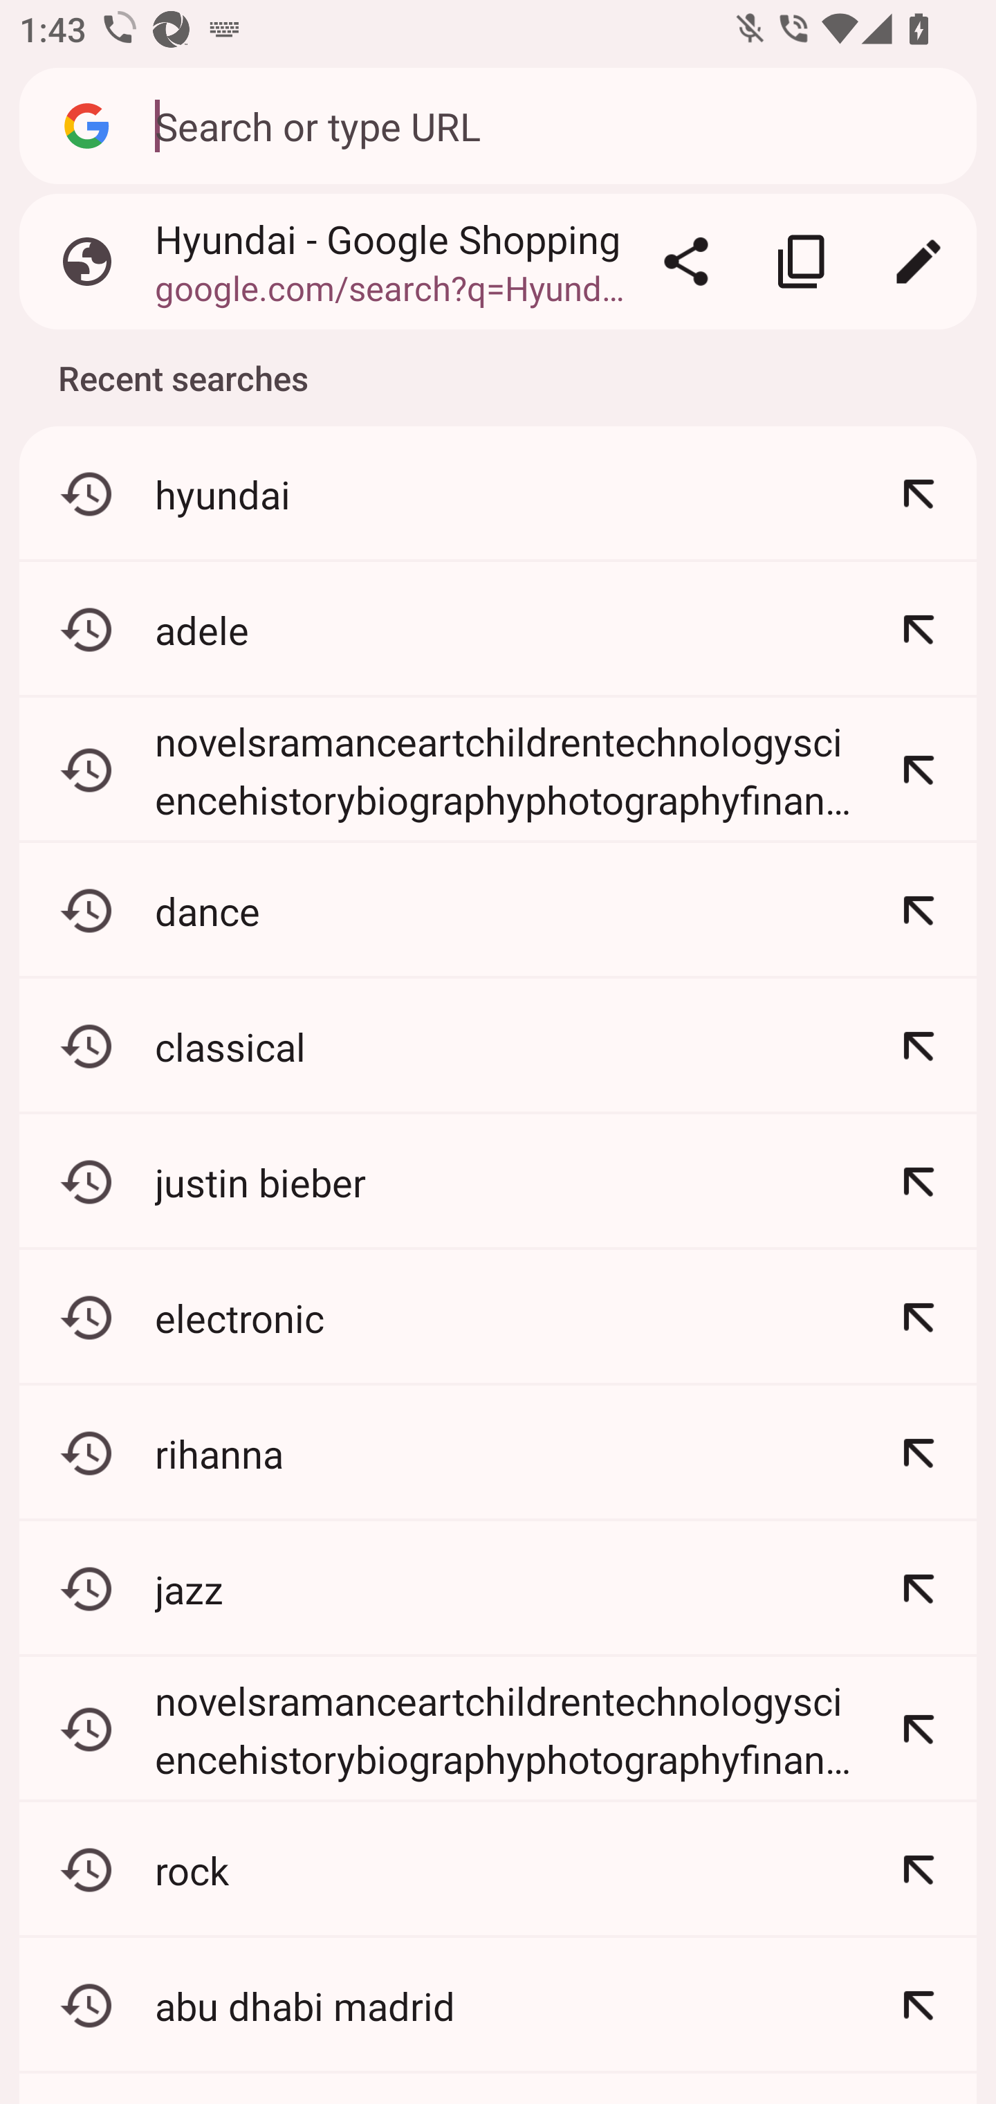 This screenshot has height=2104, width=996. Describe the element at coordinates (498, 1046) in the screenshot. I see `classical Refine: classical` at that location.